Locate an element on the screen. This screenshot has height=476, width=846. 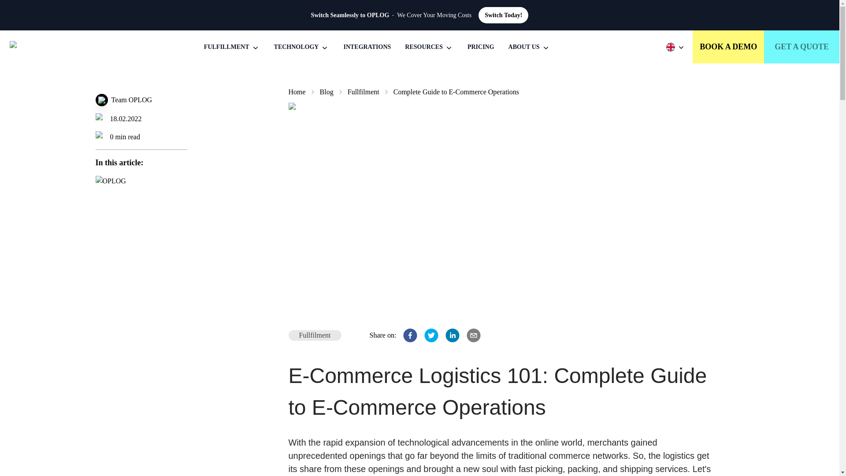
RESOURCES is located at coordinates (429, 46).